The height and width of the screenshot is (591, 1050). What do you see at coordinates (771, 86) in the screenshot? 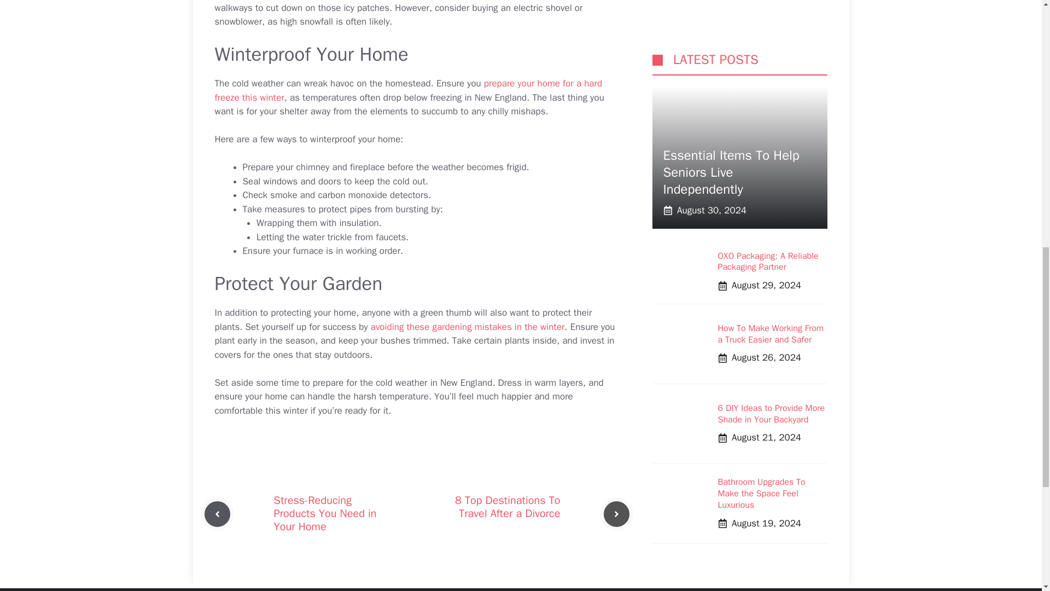
I see `6 DIY Ideas to Provide More Shade in Your Backyard` at bounding box center [771, 86].